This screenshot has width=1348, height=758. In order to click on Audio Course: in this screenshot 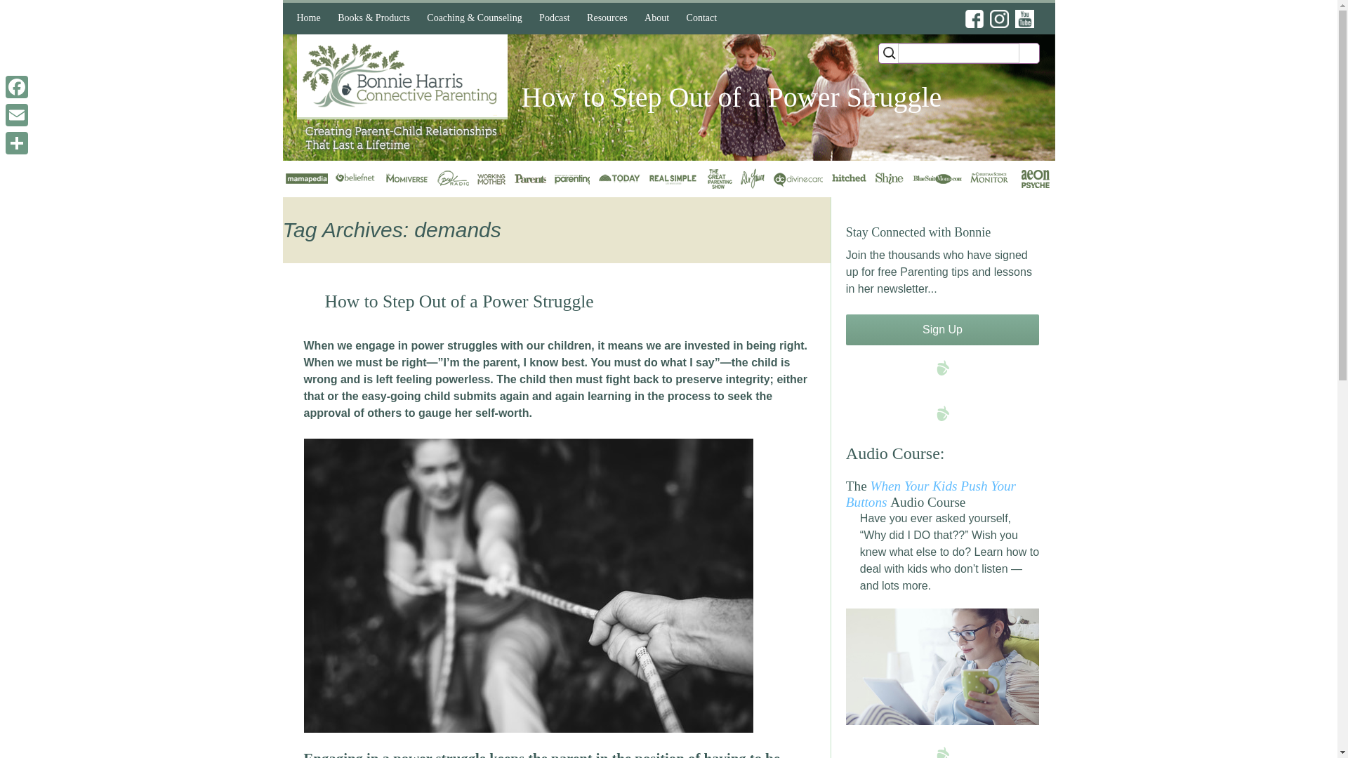, I will do `click(895, 453)`.